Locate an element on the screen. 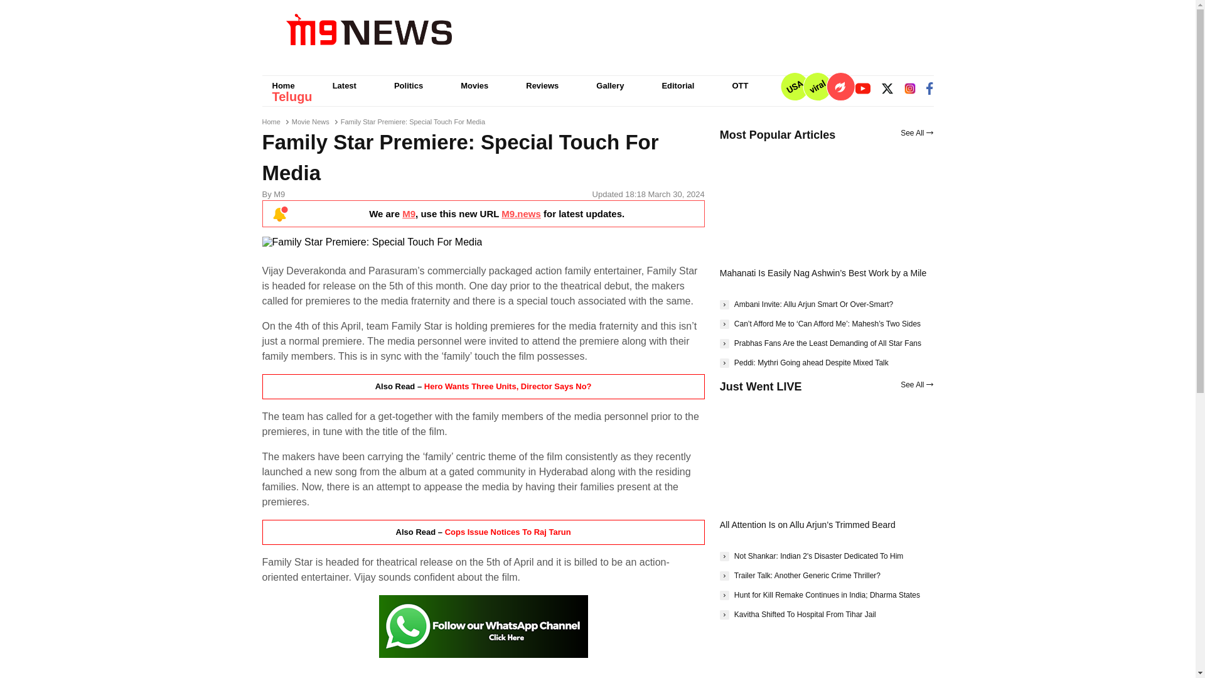  Politics is located at coordinates (408, 85).